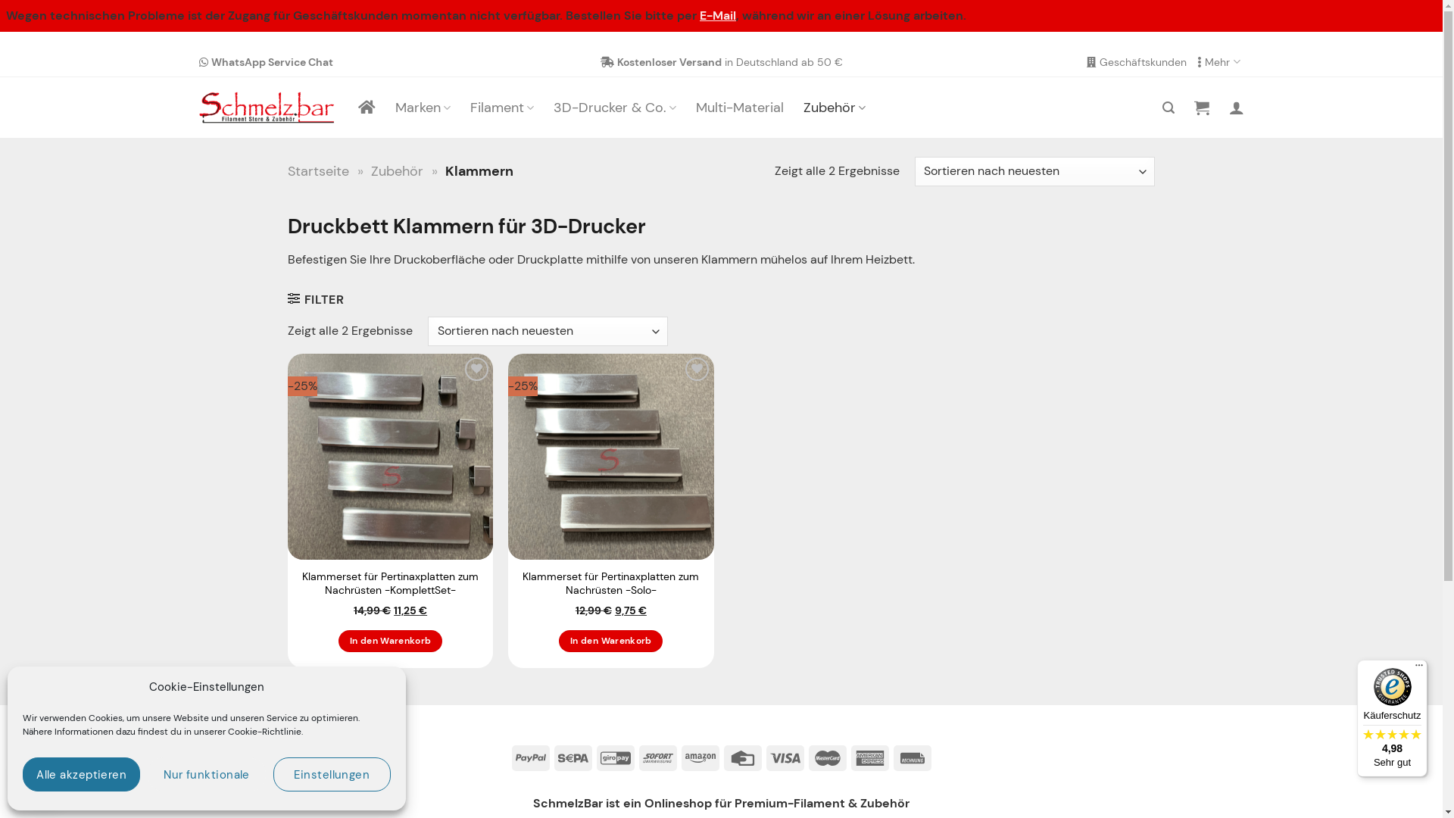 This screenshot has width=1454, height=818. Describe the element at coordinates (1201, 108) in the screenshot. I see `Warenkorb` at that location.